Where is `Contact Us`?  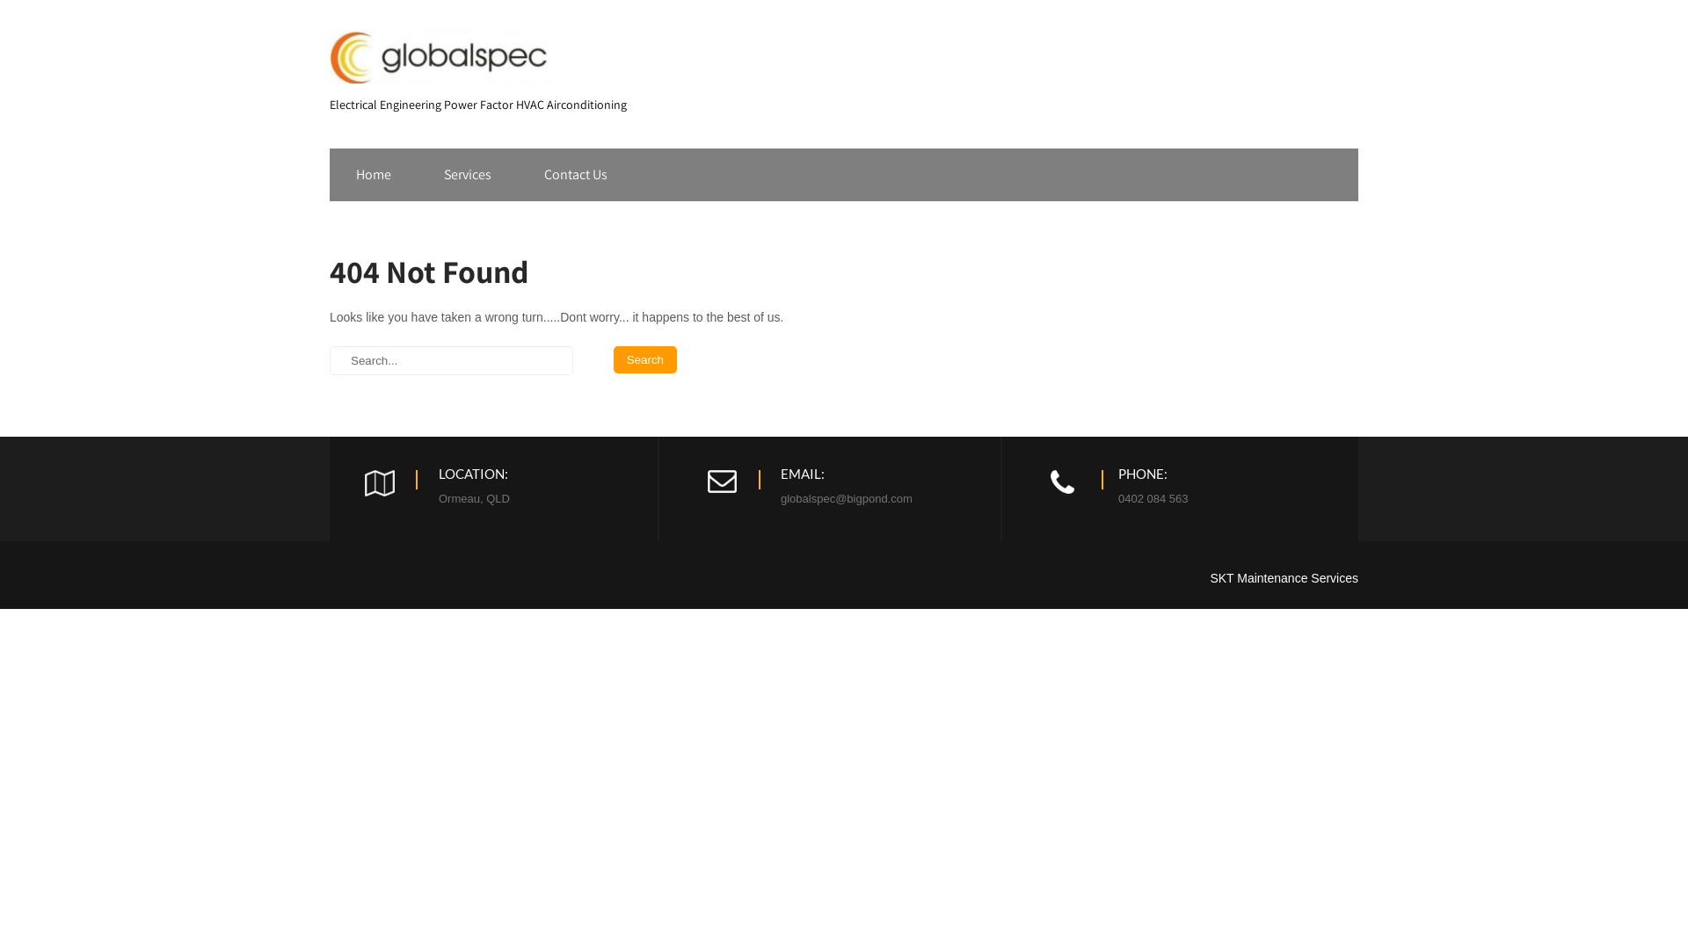 Contact Us is located at coordinates (576, 175).